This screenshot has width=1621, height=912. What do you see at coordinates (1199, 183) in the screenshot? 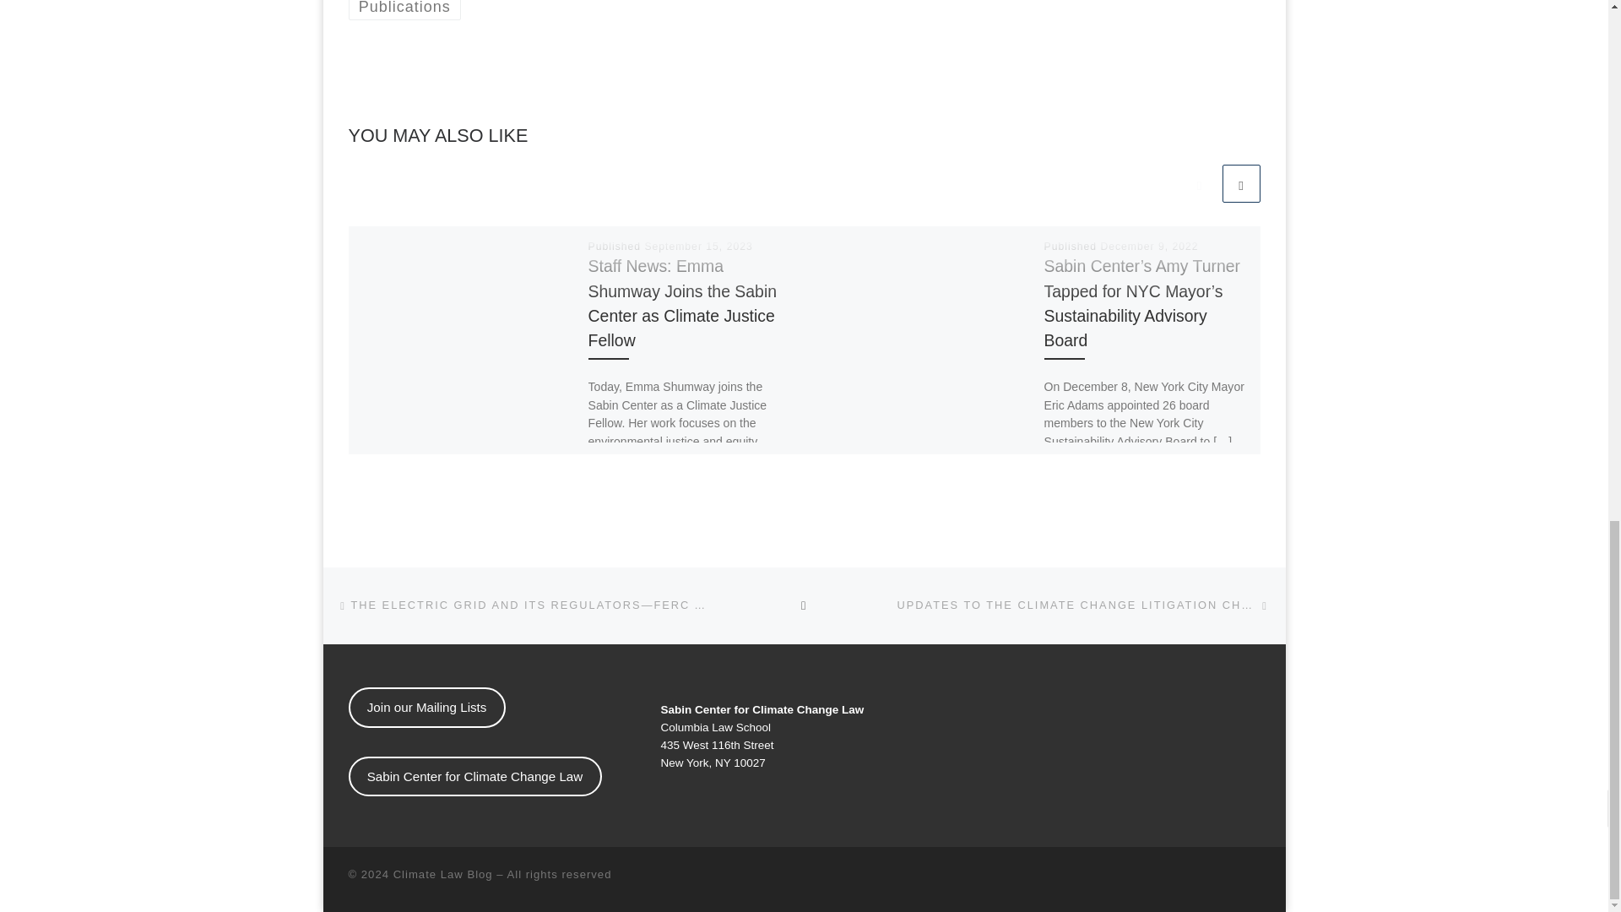
I see `Previous related articles` at bounding box center [1199, 183].